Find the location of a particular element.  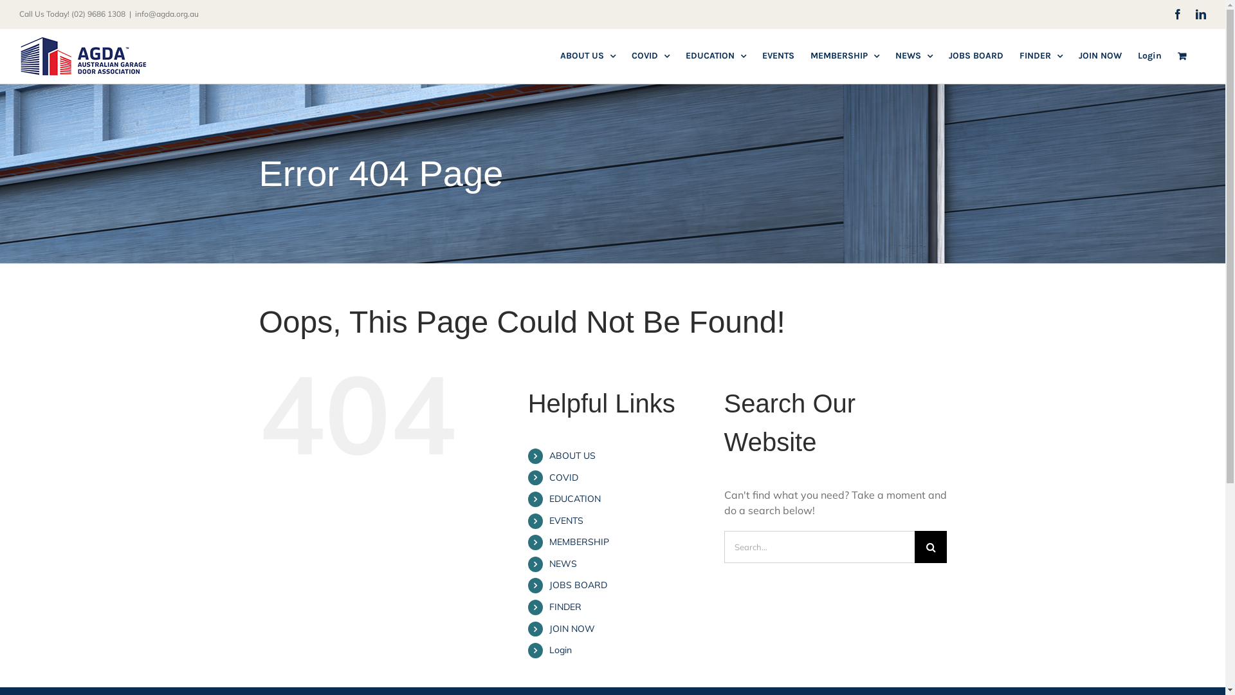

MEMBERSHIP is located at coordinates (579, 542).